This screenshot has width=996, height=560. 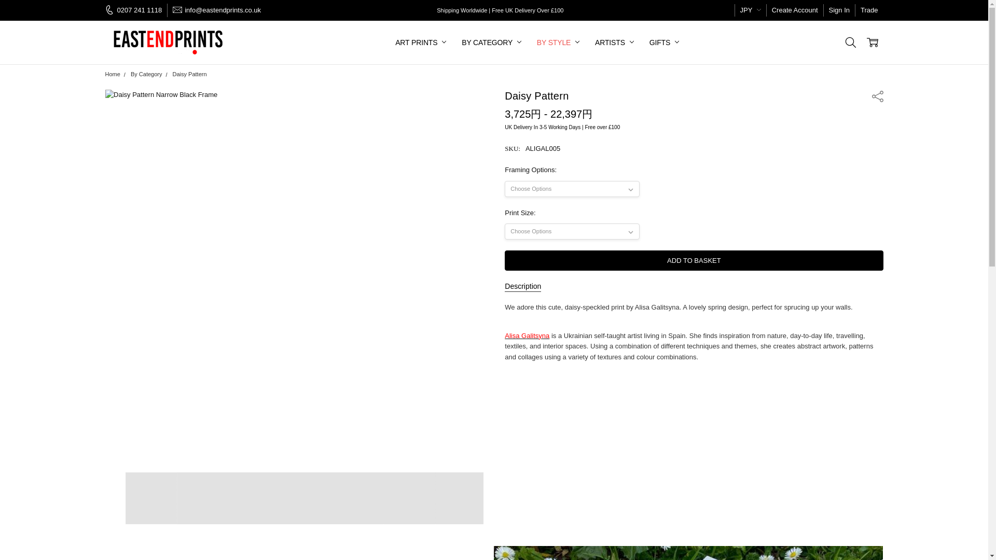 I want to click on Trade, so click(x=869, y=10).